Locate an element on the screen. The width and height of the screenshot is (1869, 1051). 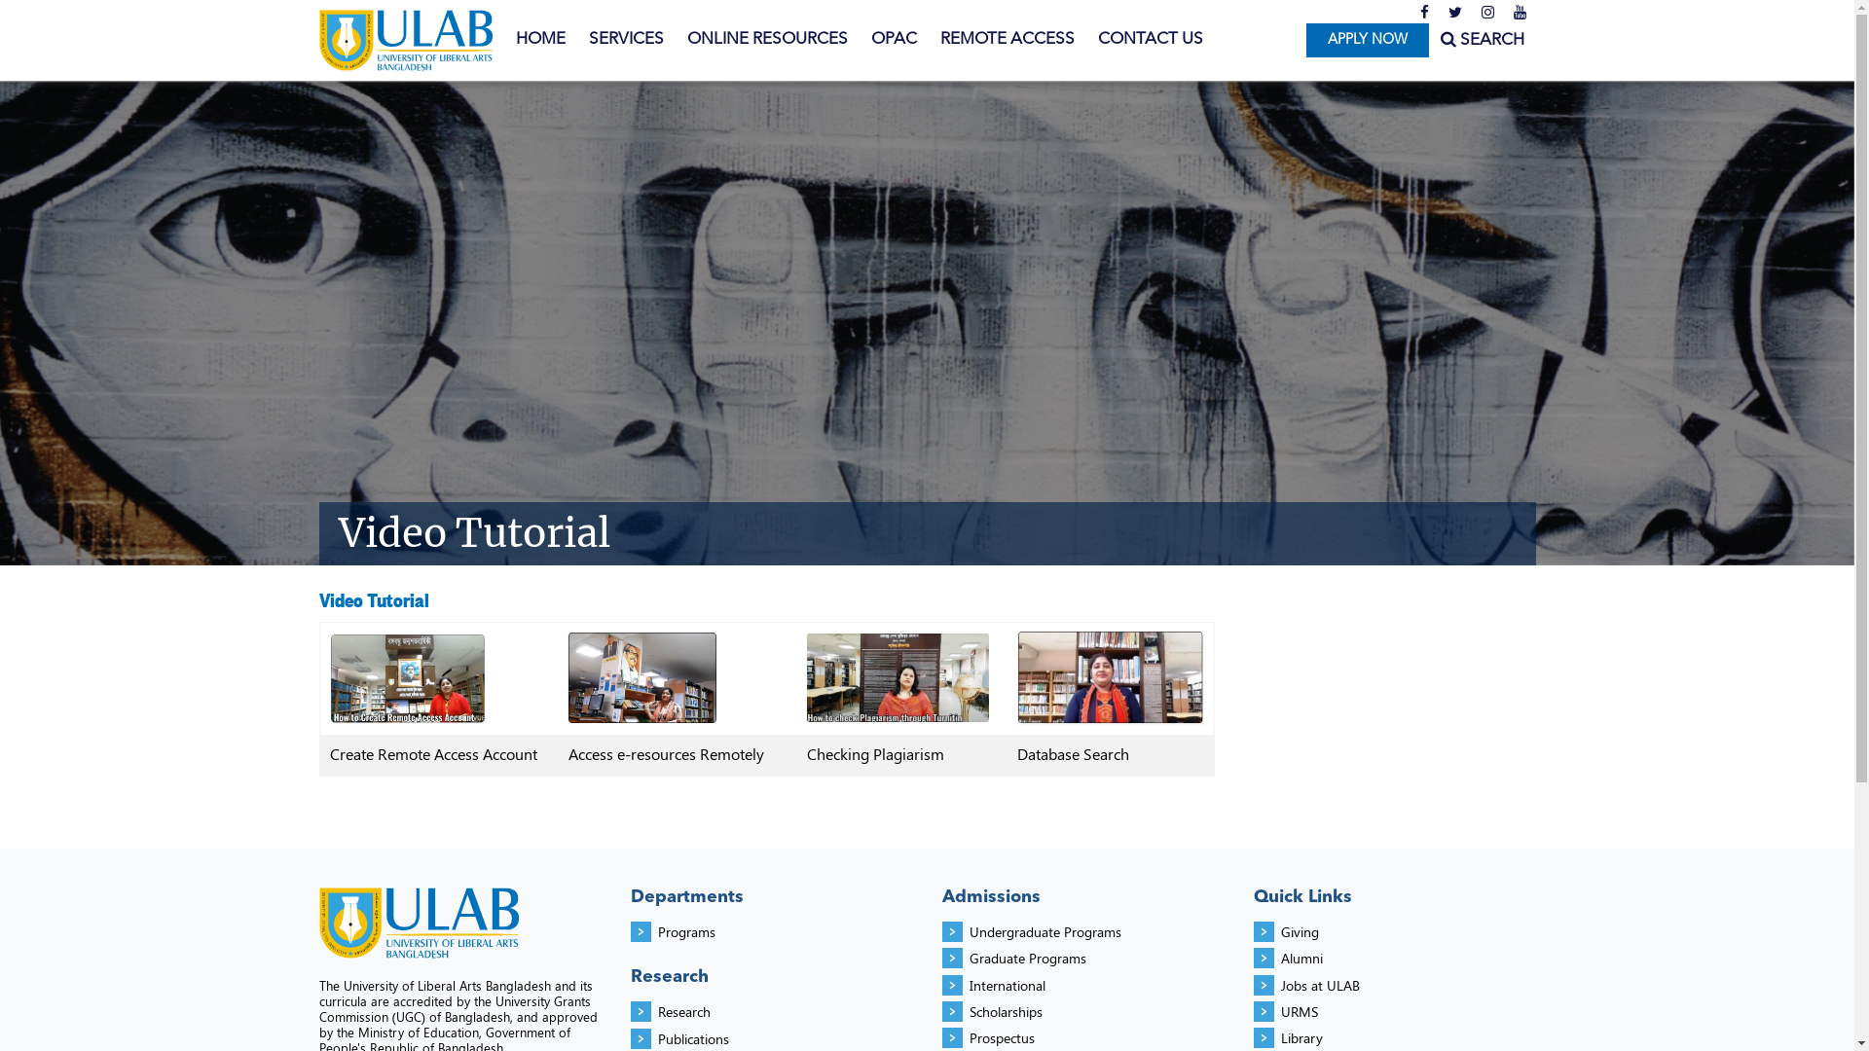
Programs is located at coordinates (687, 932).